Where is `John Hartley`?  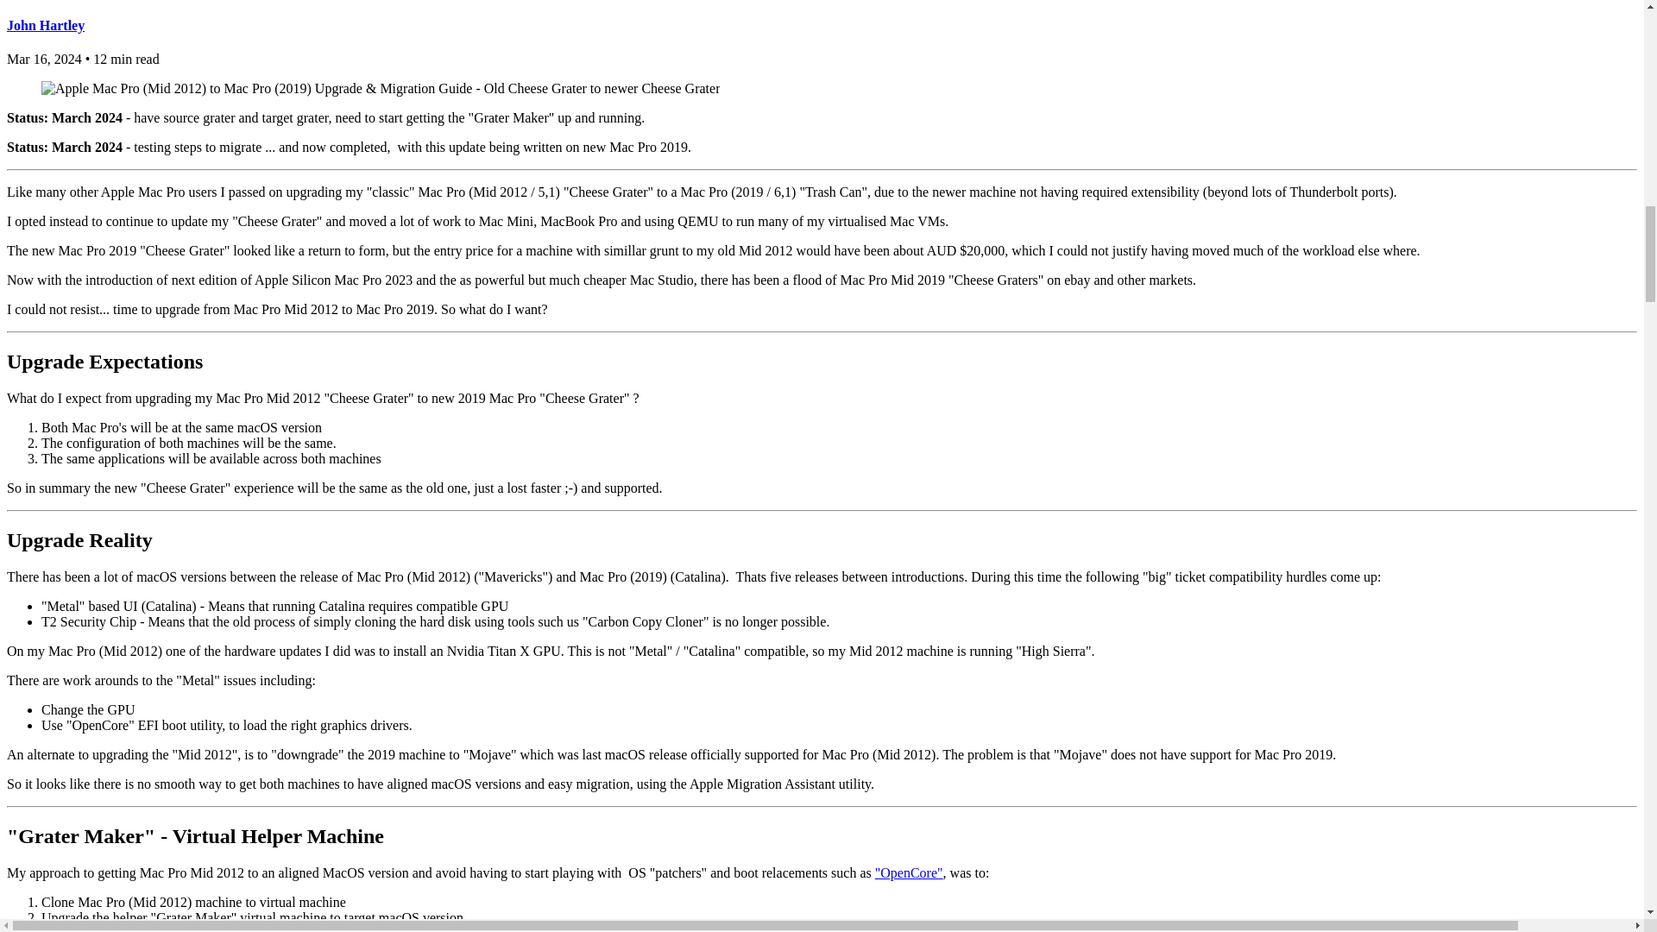
John Hartley is located at coordinates (45, 24).